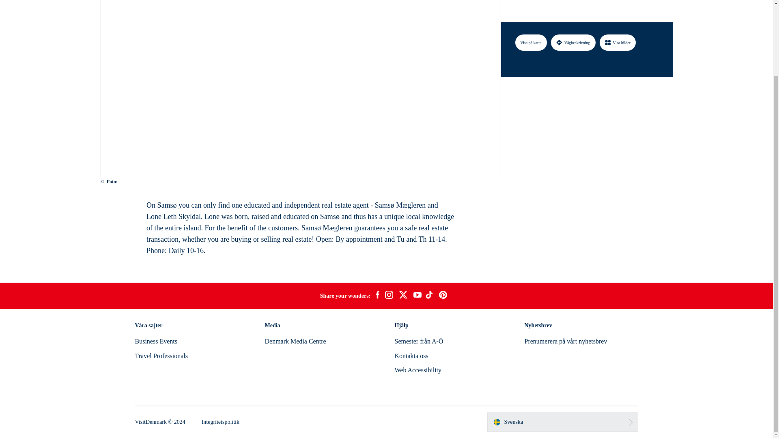 The width and height of the screenshot is (779, 438). What do you see at coordinates (156, 341) in the screenshot?
I see `Business Events` at bounding box center [156, 341].